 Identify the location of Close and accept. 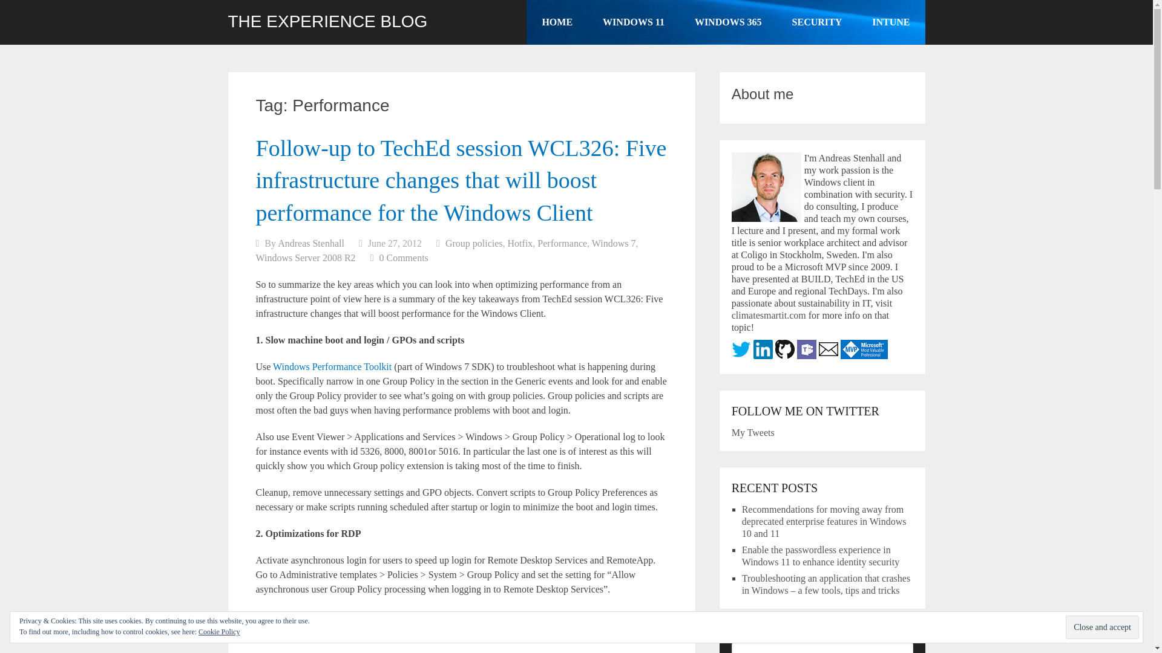
(1101, 628).